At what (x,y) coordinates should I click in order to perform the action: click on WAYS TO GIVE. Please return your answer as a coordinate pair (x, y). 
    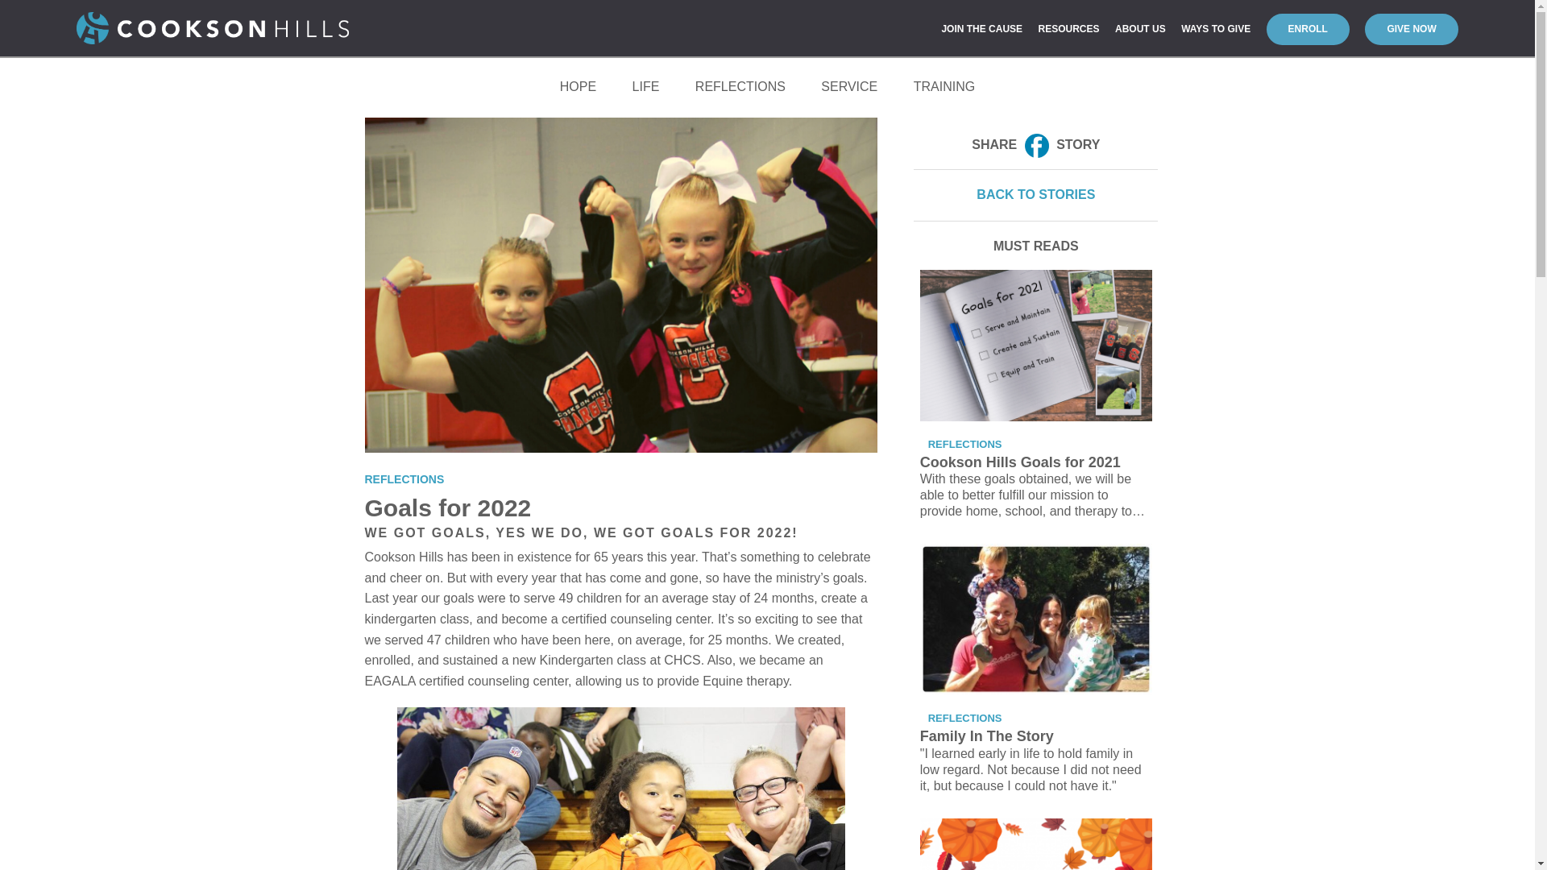
    Looking at the image, I should click on (1215, 29).